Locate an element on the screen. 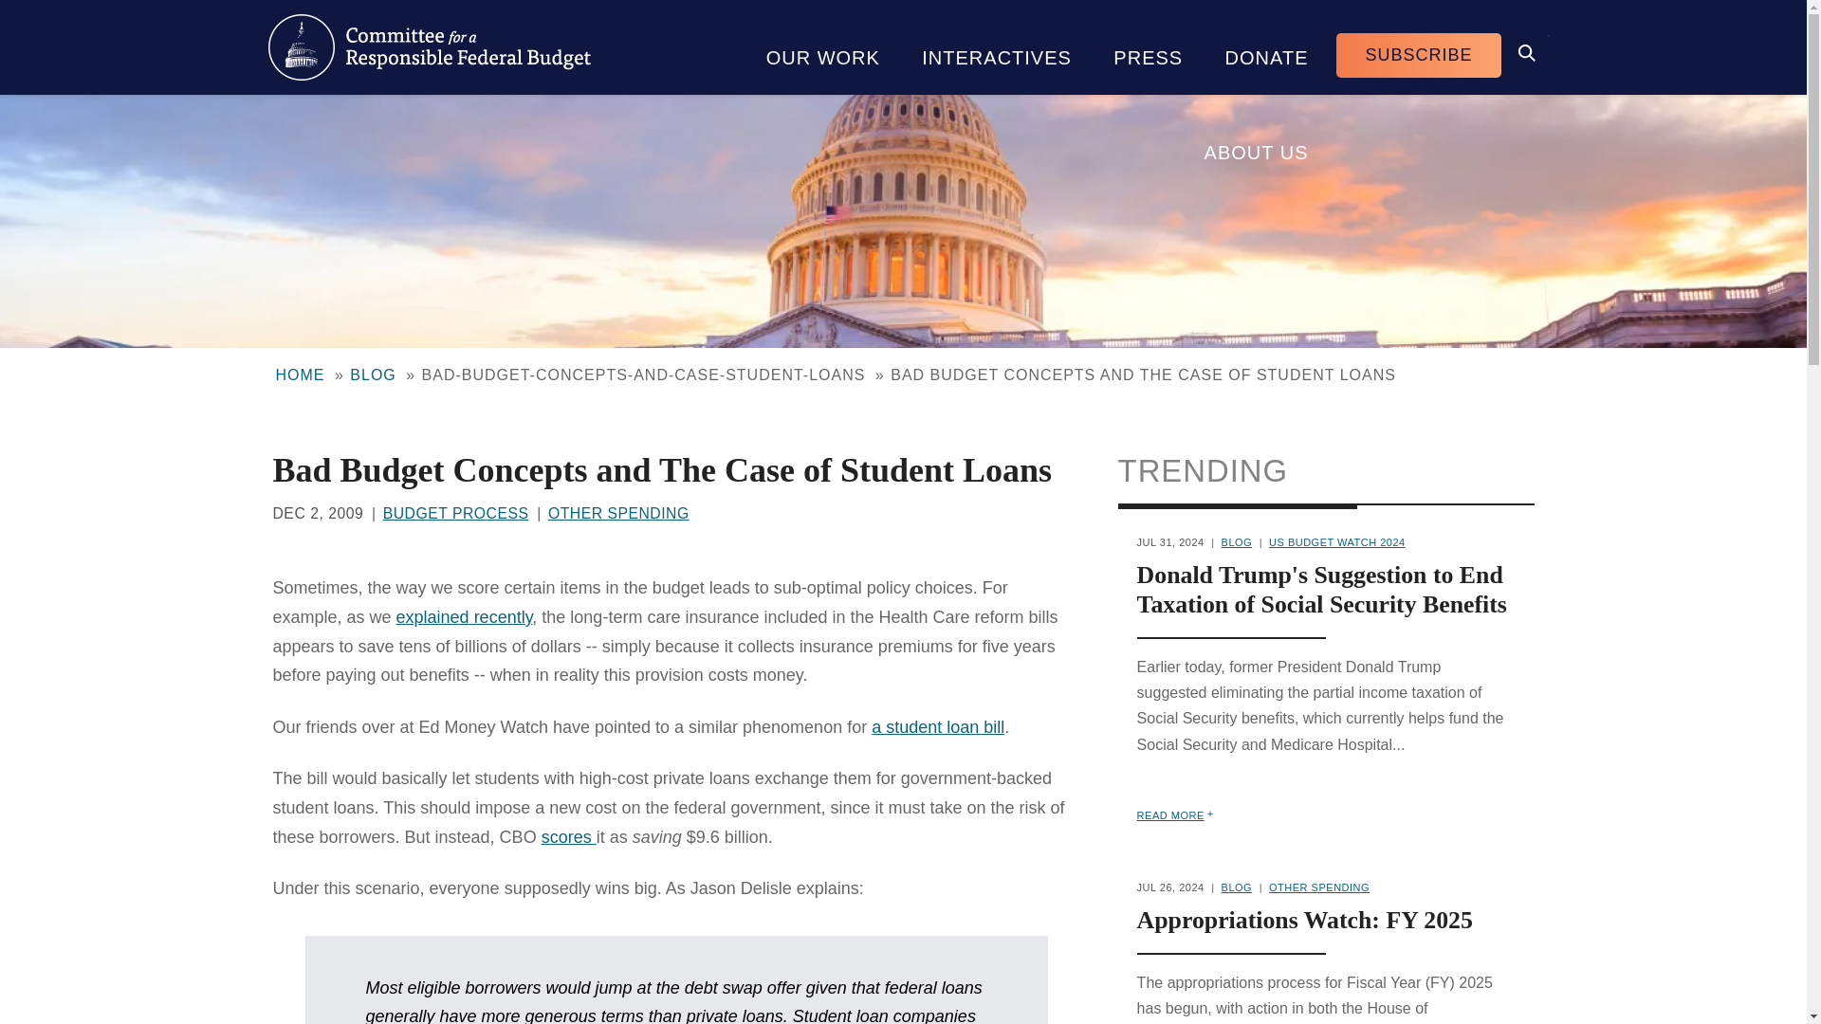  Committee for a Responsible Federal Budget is located at coordinates (429, 47).